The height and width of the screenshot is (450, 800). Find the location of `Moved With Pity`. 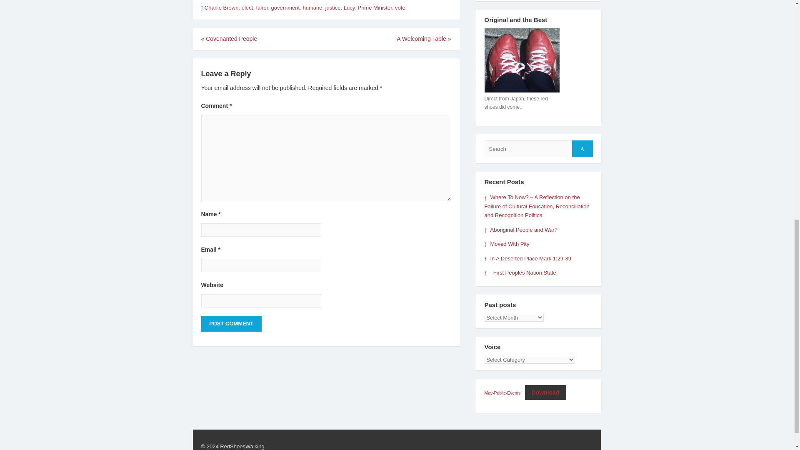

Moved With Pity is located at coordinates (506, 243).